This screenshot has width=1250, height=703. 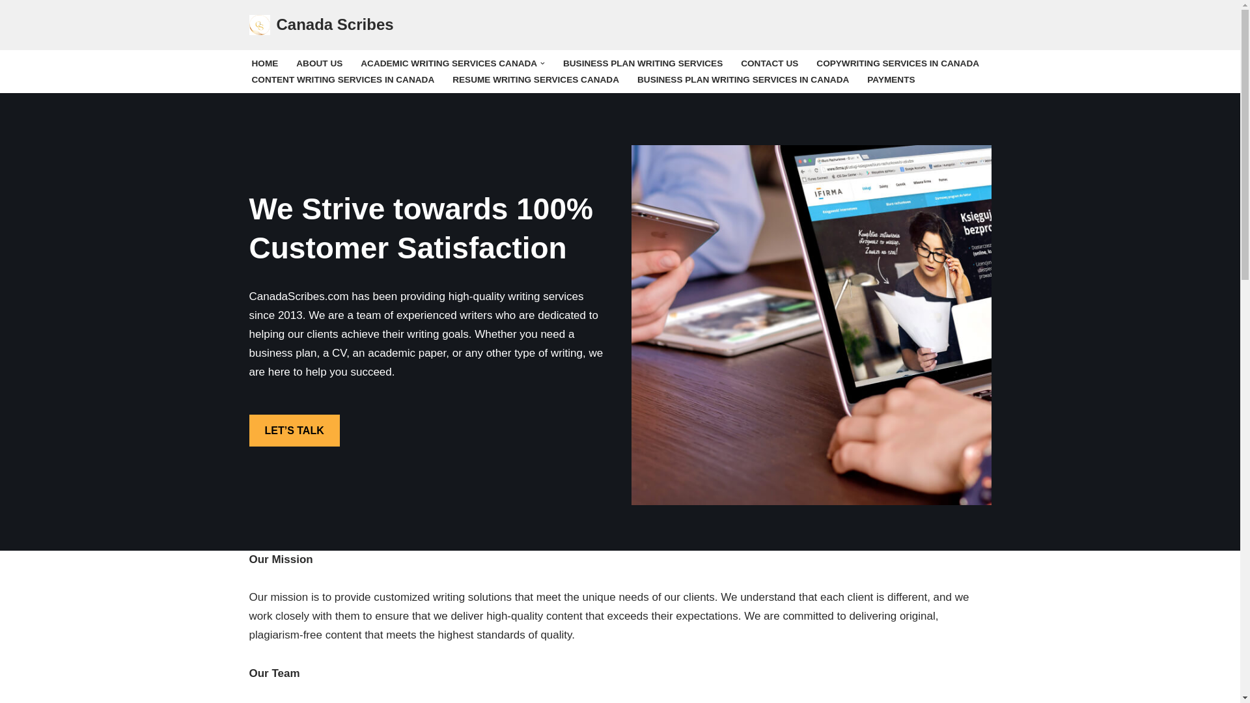 I want to click on ACADEMIC WRITING SERVICES CANADA, so click(x=449, y=64).